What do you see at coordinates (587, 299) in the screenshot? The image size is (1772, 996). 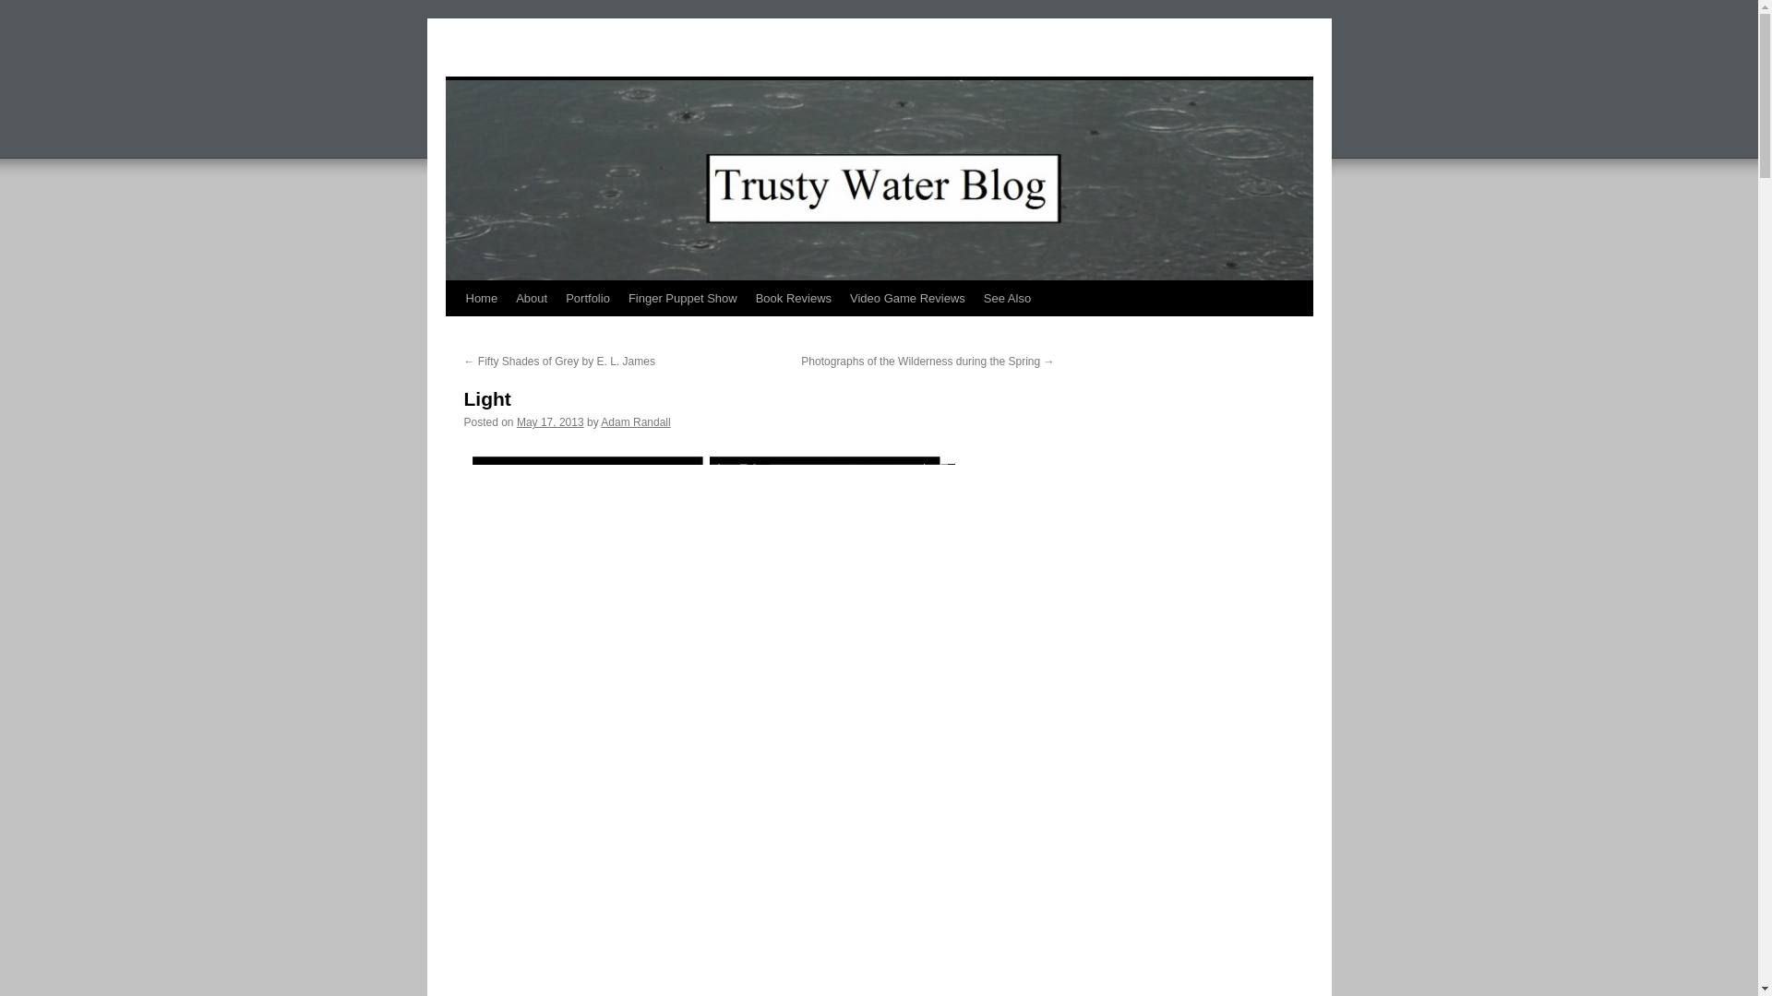 I see `Portfolio` at bounding box center [587, 299].